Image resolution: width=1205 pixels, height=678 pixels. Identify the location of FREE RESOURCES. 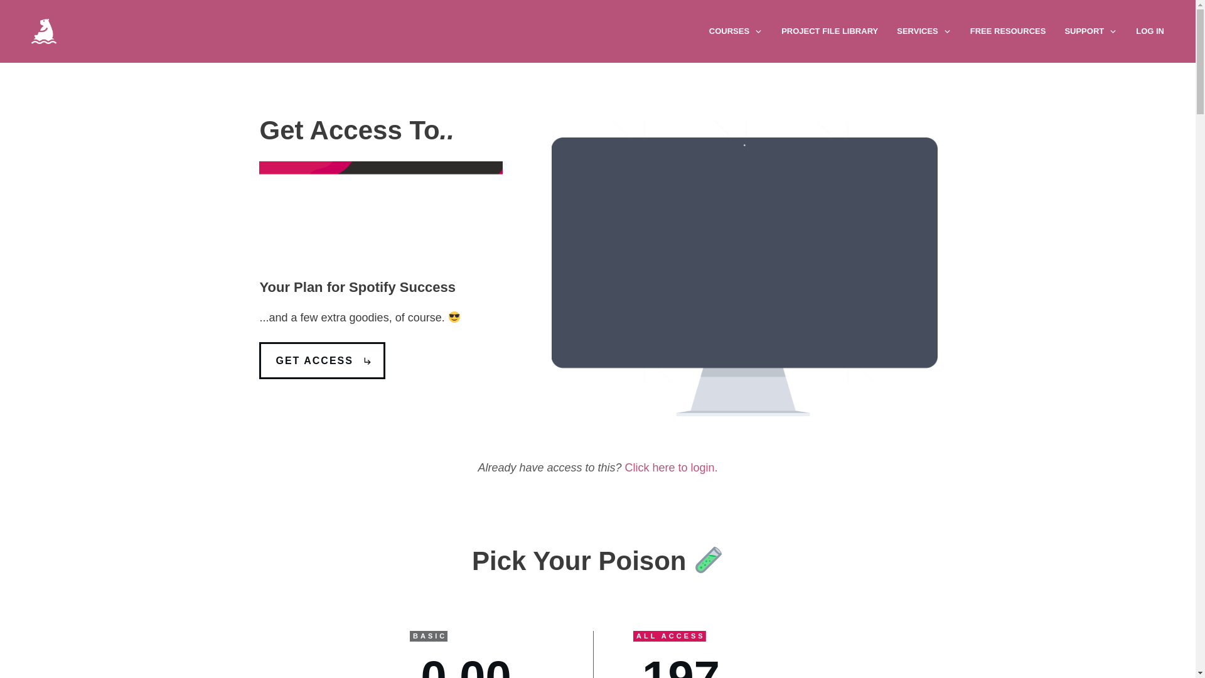
(1008, 31).